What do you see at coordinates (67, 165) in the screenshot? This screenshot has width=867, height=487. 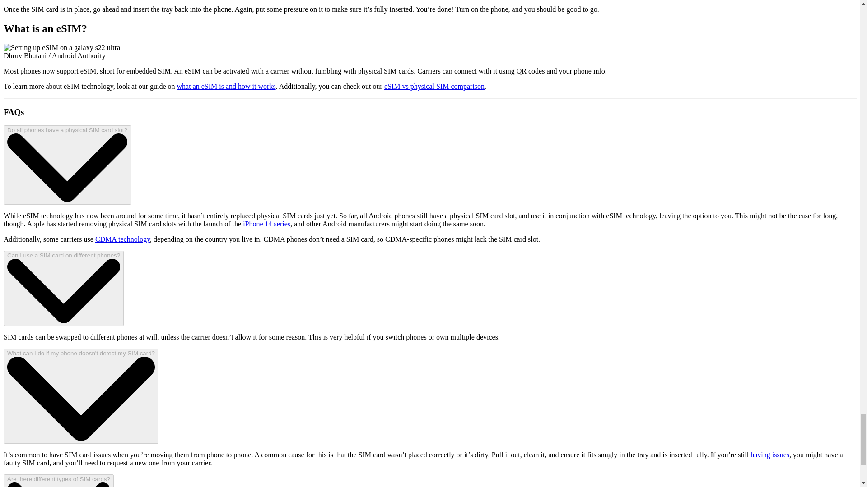 I see `Do all phones have a physical SIM card slot?` at bounding box center [67, 165].